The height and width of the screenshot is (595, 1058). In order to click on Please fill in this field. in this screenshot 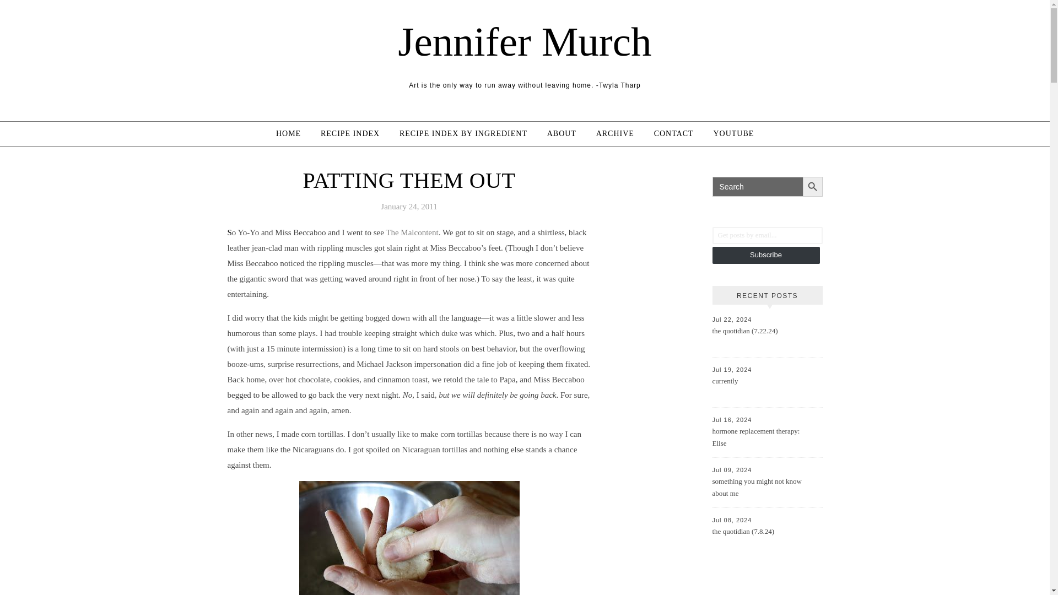, I will do `click(767, 235)`.